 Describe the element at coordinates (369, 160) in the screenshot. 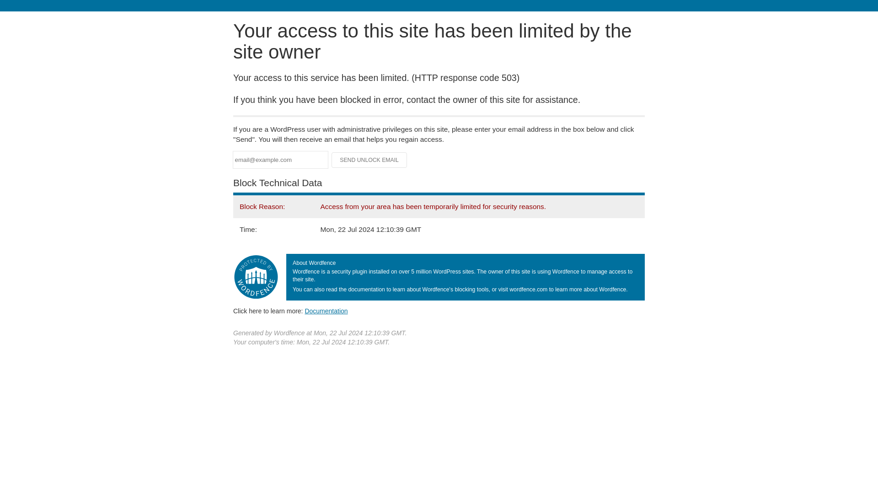

I see `Send Unlock Email` at that location.